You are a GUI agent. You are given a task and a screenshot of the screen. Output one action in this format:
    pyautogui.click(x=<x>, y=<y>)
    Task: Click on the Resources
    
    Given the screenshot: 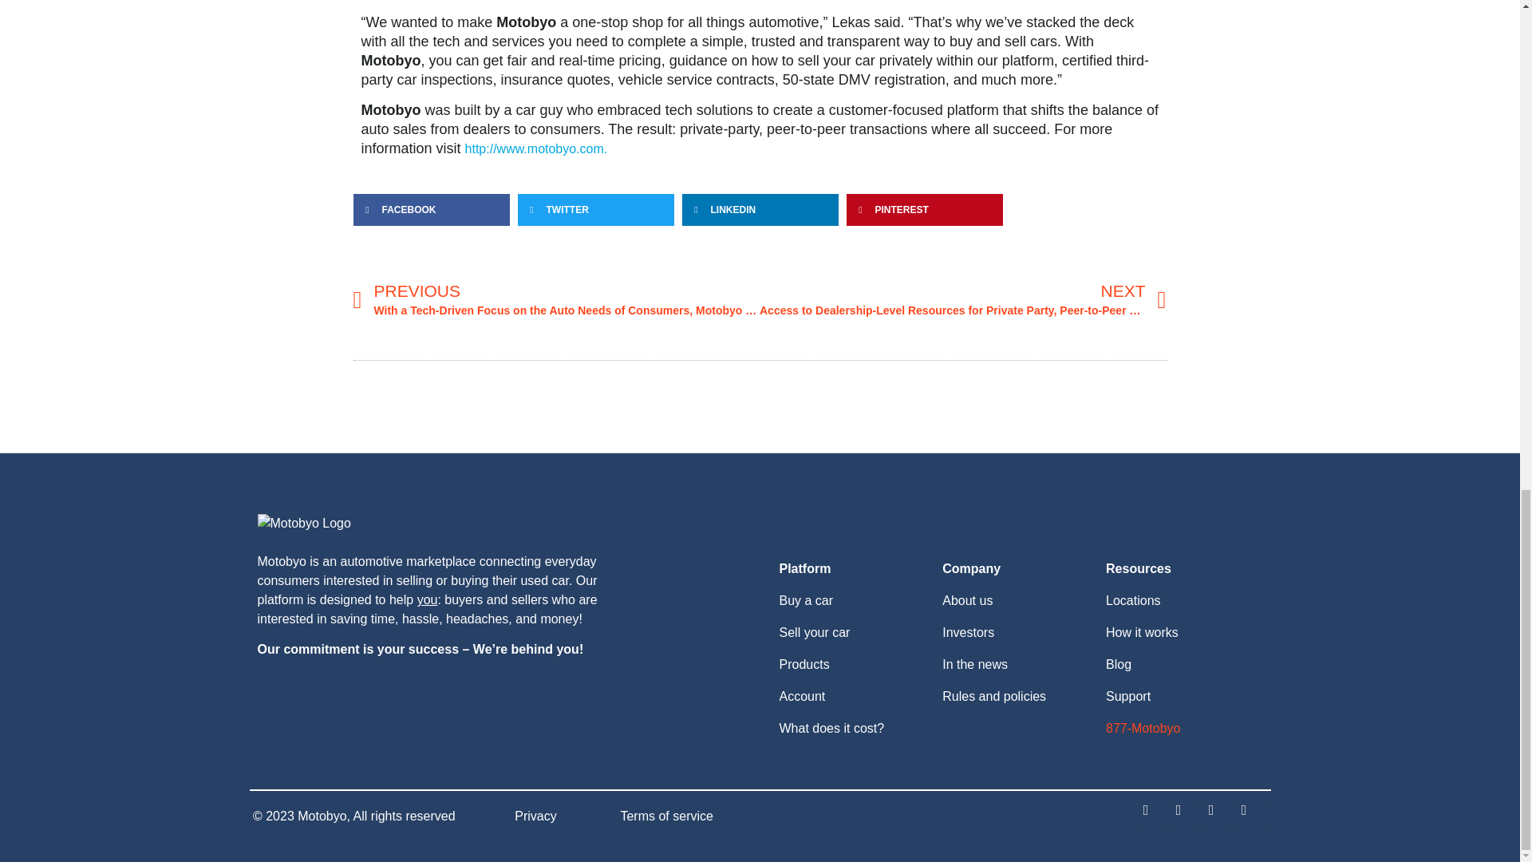 What is the action you would take?
    pyautogui.click(x=1139, y=568)
    